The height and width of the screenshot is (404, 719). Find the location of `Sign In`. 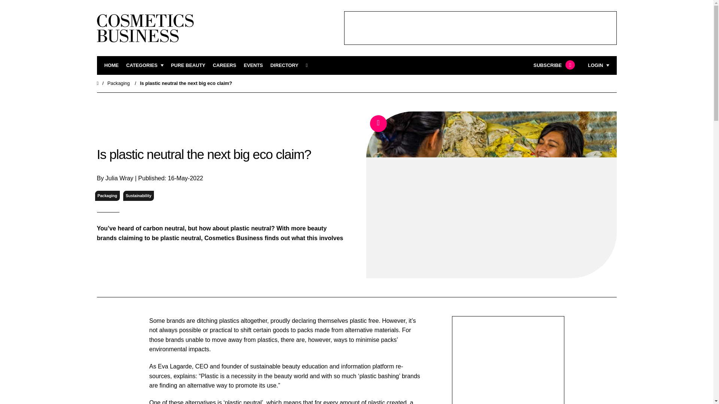

Sign In is located at coordinates (560, 159).